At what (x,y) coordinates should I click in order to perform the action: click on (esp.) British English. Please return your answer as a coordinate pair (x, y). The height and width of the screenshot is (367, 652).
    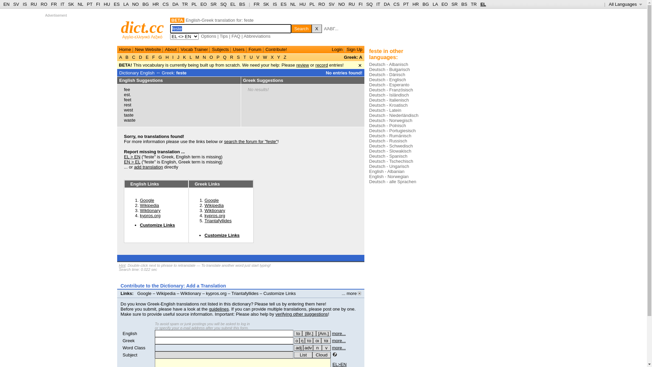
    Looking at the image, I should click on (309, 334).